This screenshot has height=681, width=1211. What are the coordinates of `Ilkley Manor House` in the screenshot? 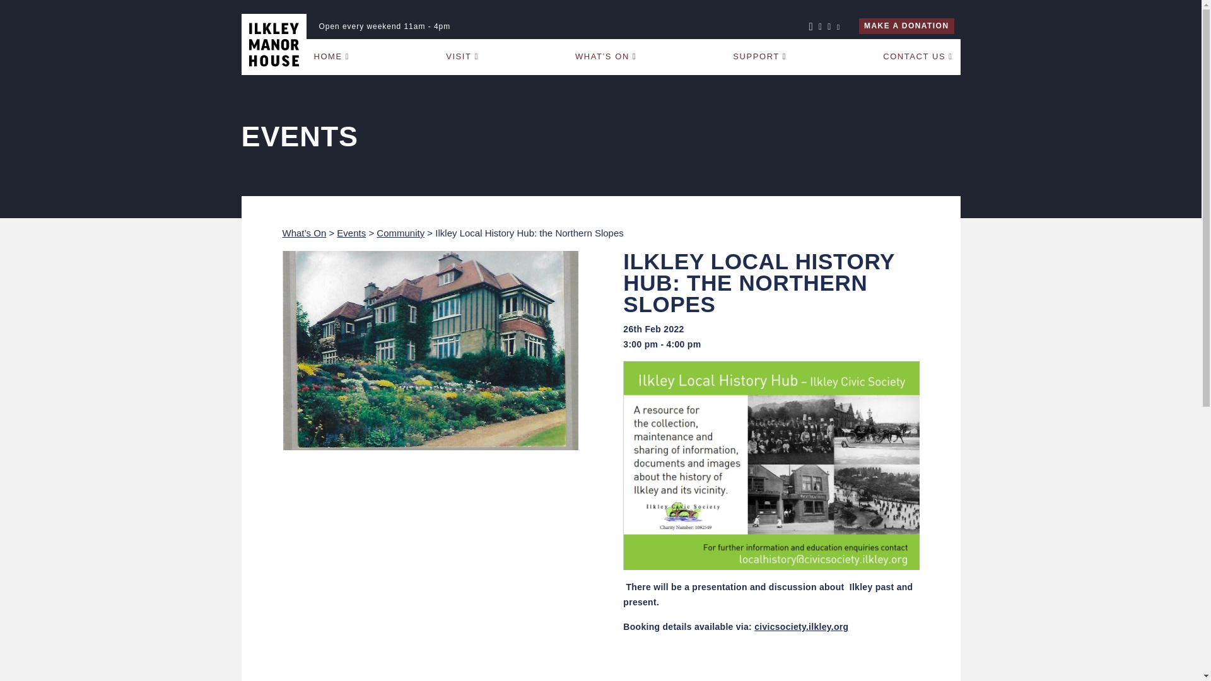 It's located at (274, 44).